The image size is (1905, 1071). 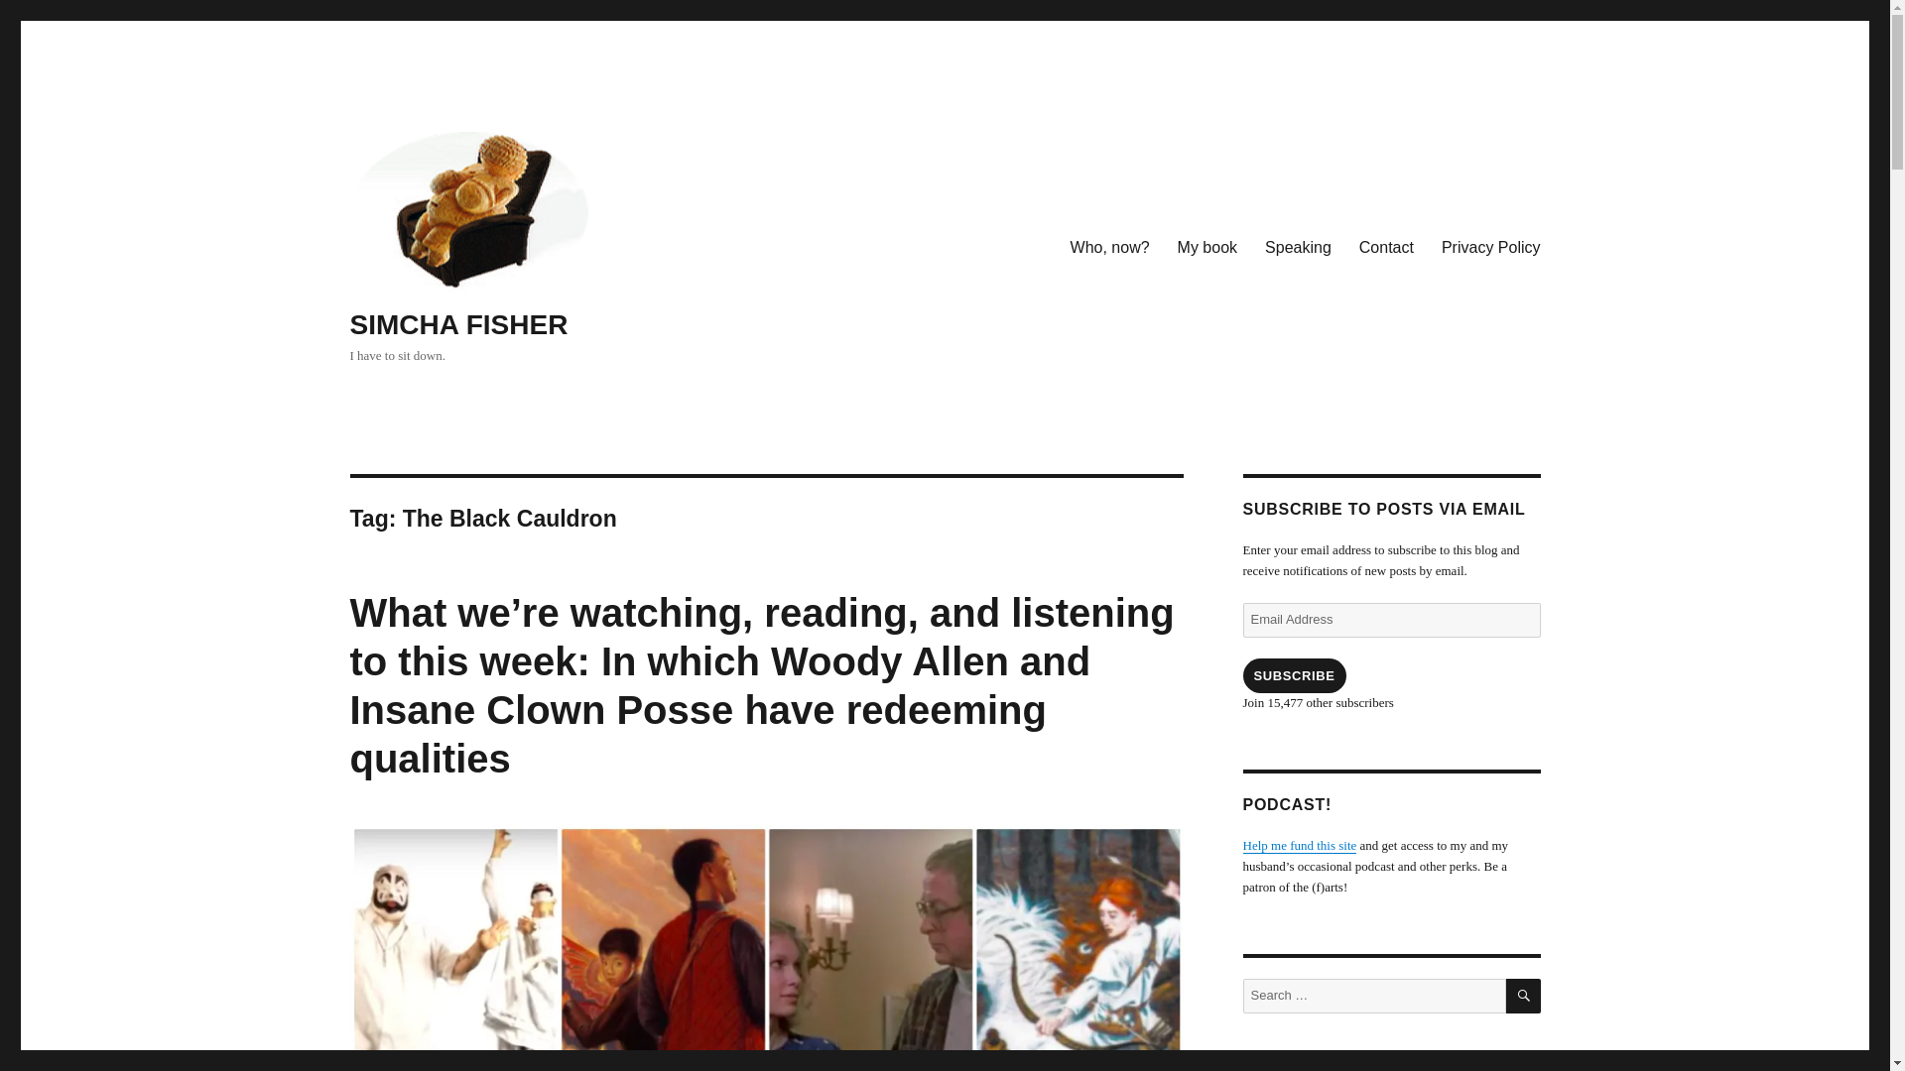 I want to click on SIMCHA FISHER, so click(x=458, y=325).